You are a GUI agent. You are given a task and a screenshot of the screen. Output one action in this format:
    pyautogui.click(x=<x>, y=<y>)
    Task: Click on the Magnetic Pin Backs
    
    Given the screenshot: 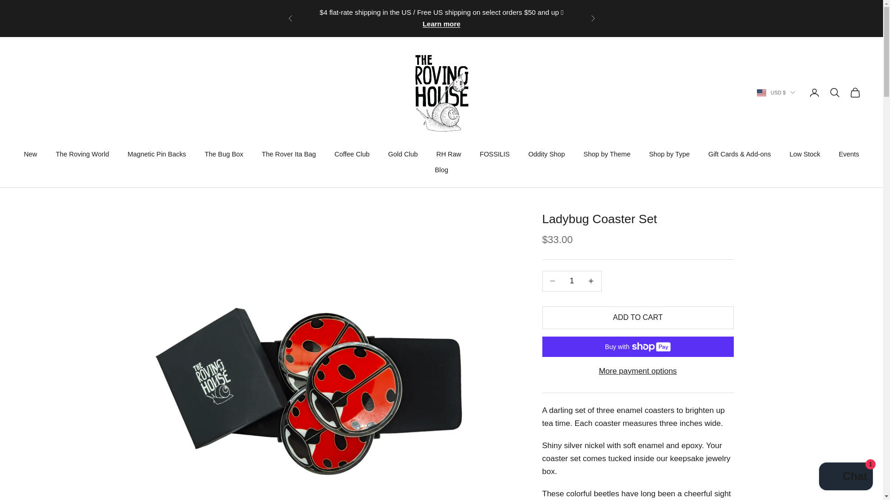 What is the action you would take?
    pyautogui.click(x=157, y=154)
    